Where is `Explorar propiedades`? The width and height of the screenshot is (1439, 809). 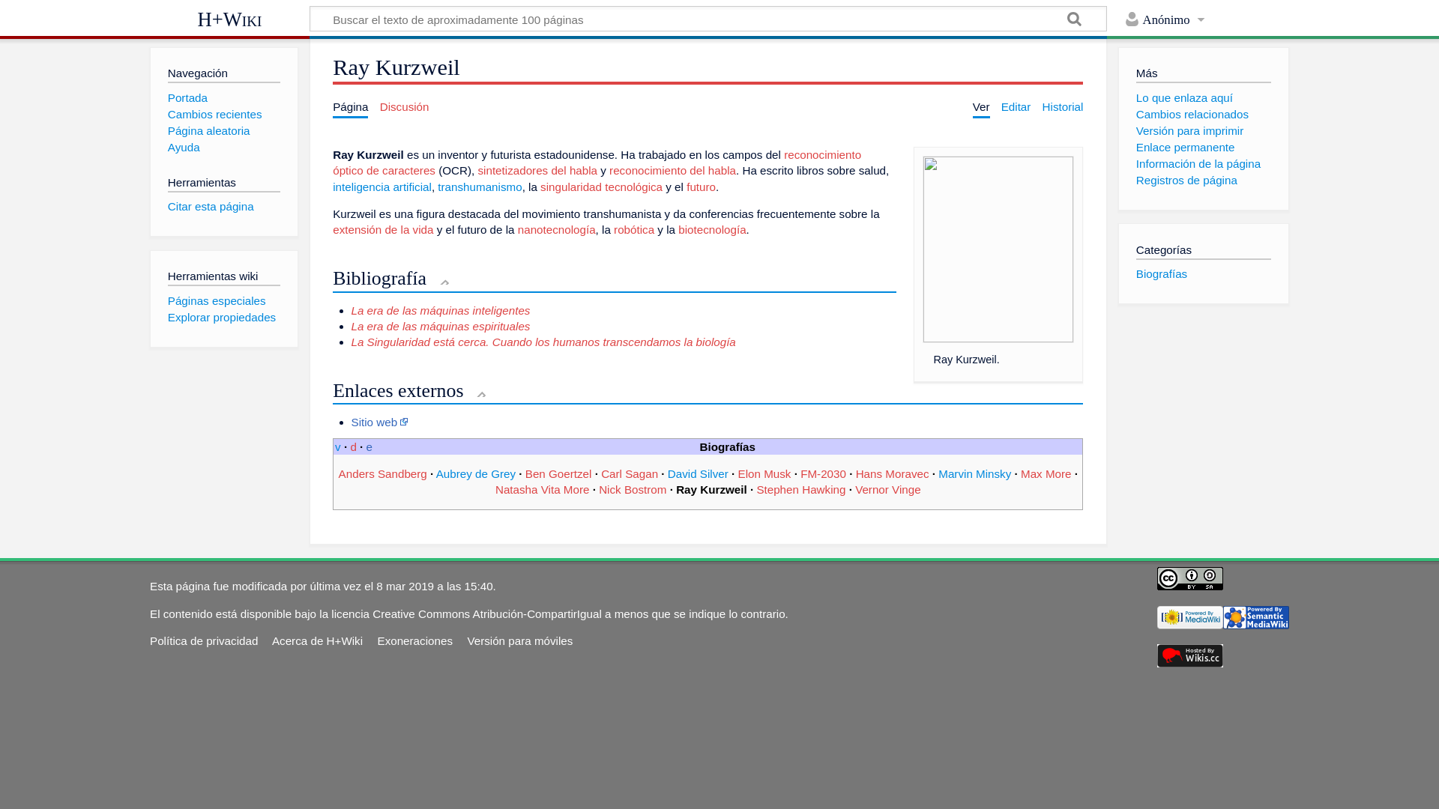
Explorar propiedades is located at coordinates (222, 318).